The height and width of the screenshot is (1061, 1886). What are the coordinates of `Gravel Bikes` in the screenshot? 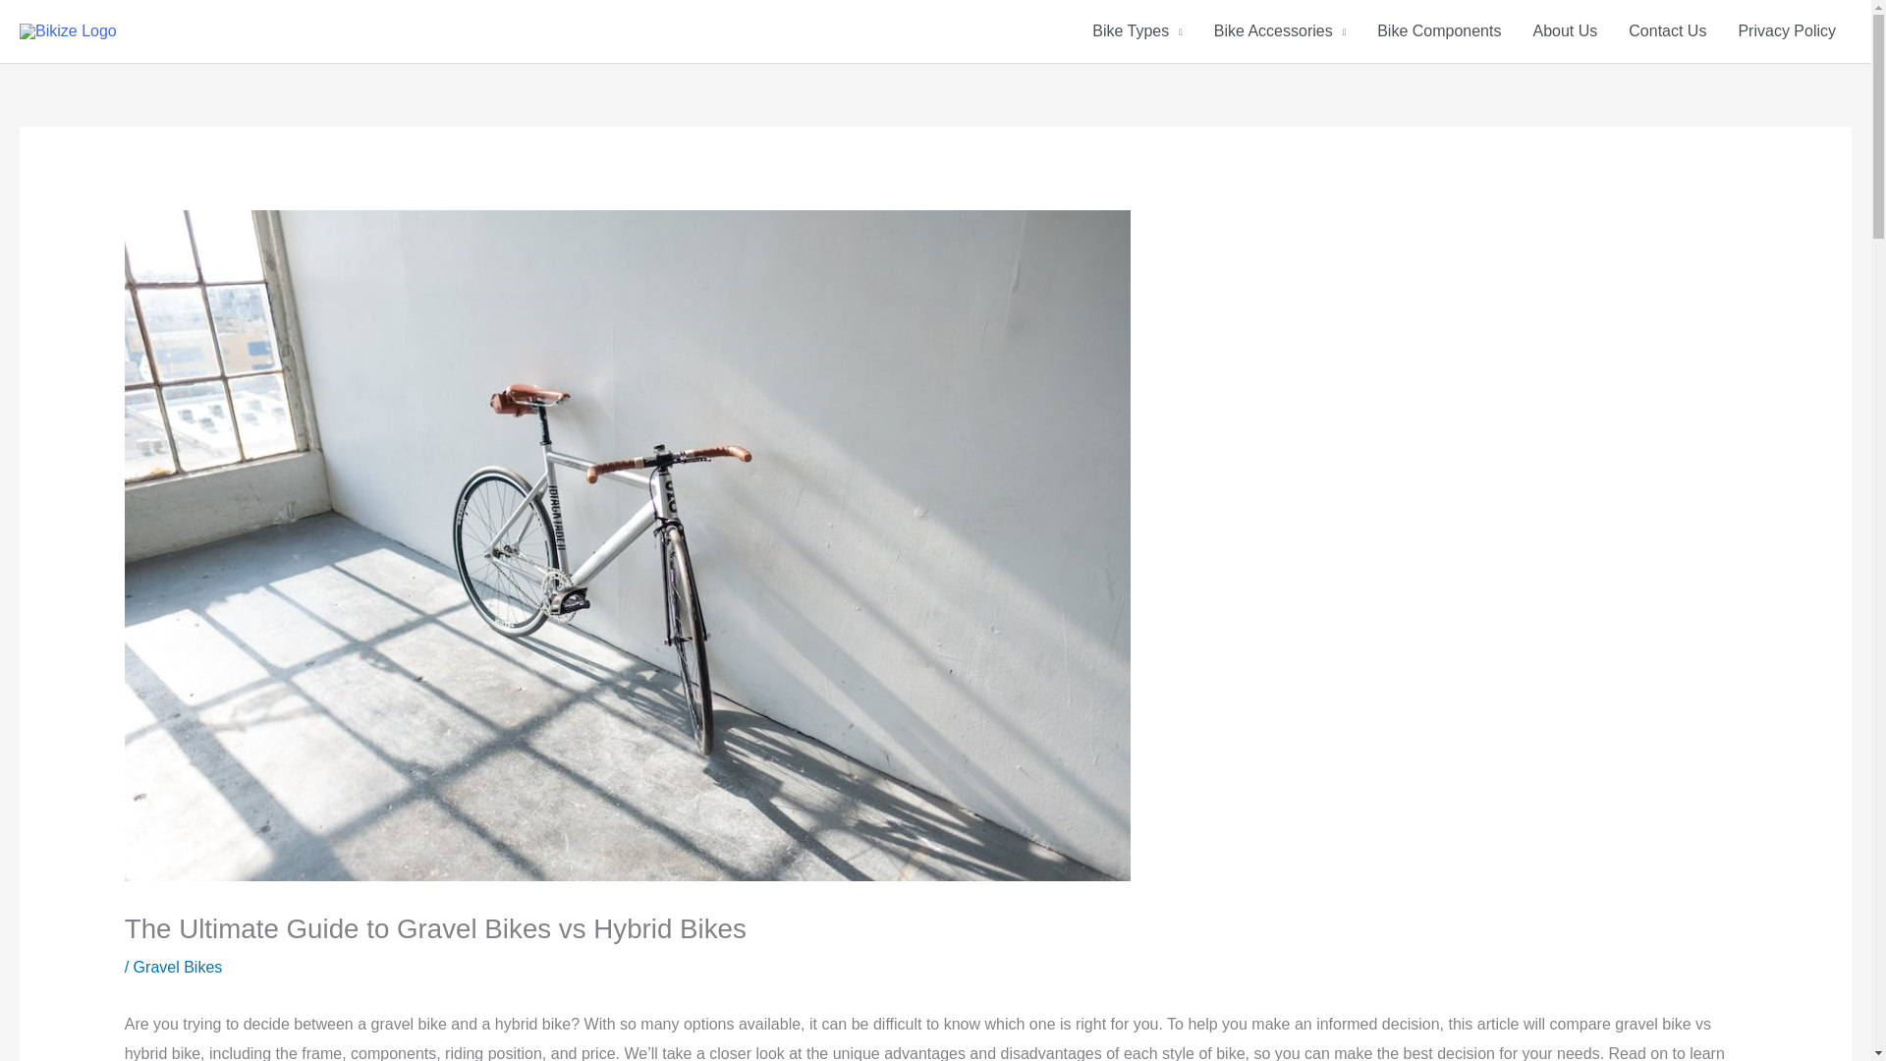 It's located at (178, 967).